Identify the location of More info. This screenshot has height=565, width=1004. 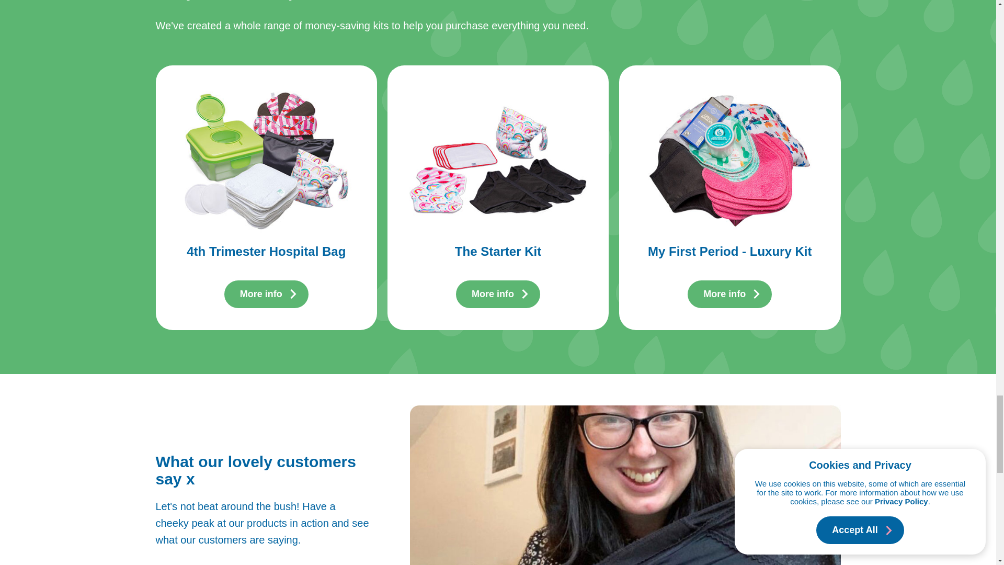
(260, 294).